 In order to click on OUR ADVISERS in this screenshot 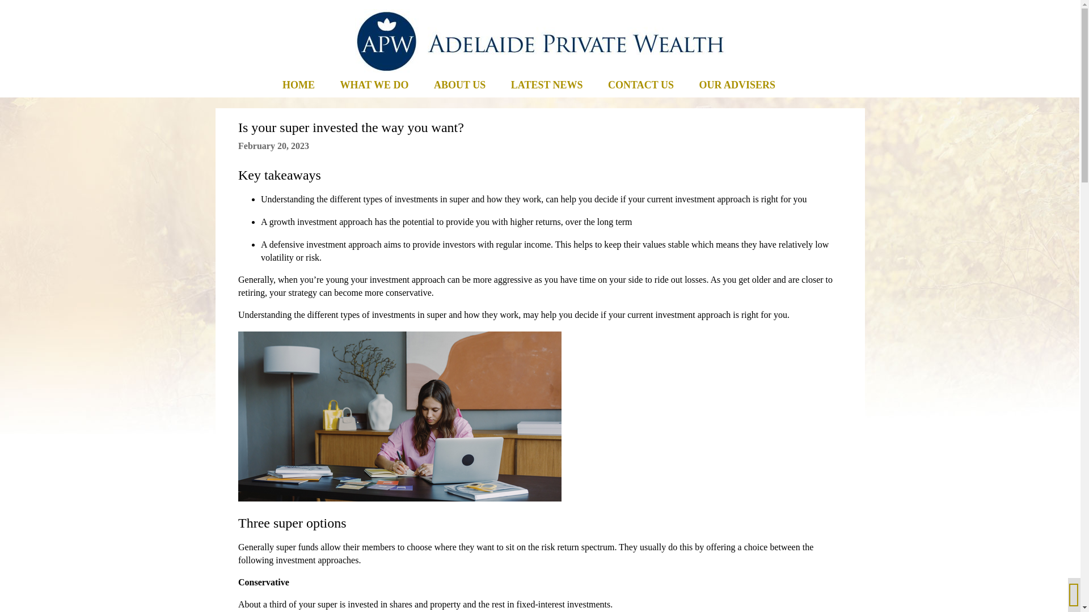, I will do `click(737, 86)`.